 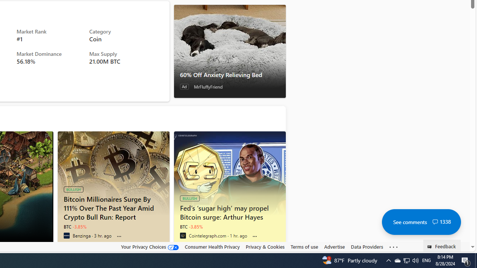 What do you see at coordinates (334, 246) in the screenshot?
I see `Advertise` at bounding box center [334, 246].